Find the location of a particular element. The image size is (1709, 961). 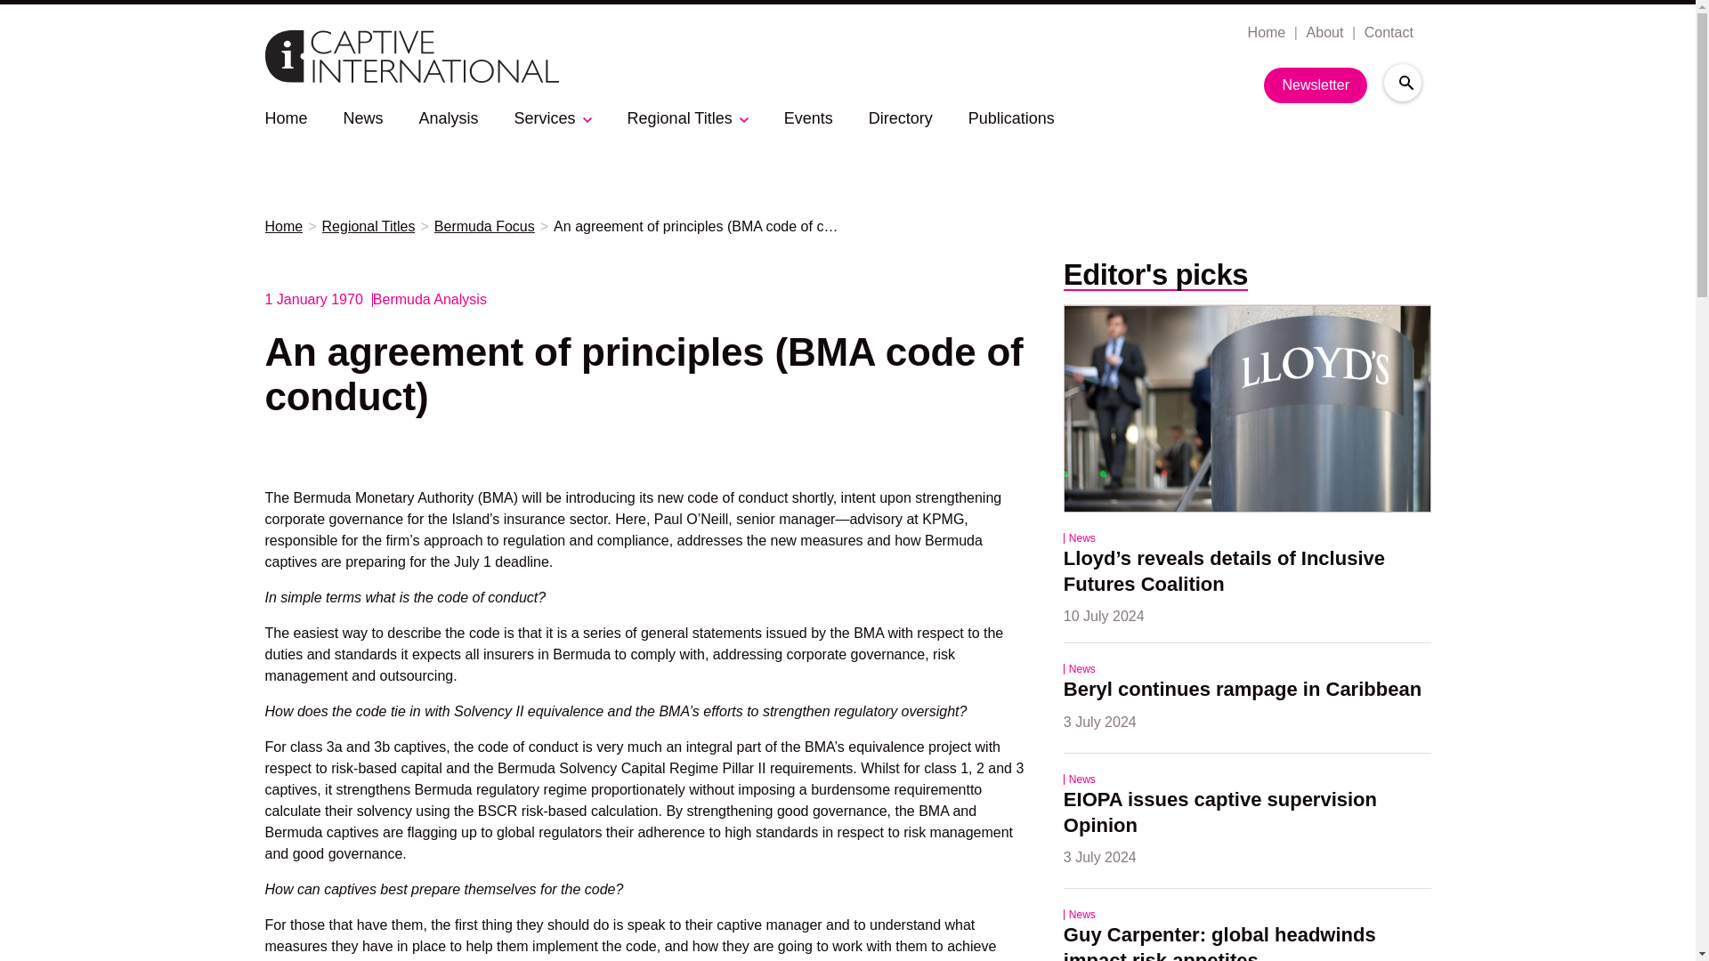

EIOPA issues captive supervision Opinion is located at coordinates (1223, 813).